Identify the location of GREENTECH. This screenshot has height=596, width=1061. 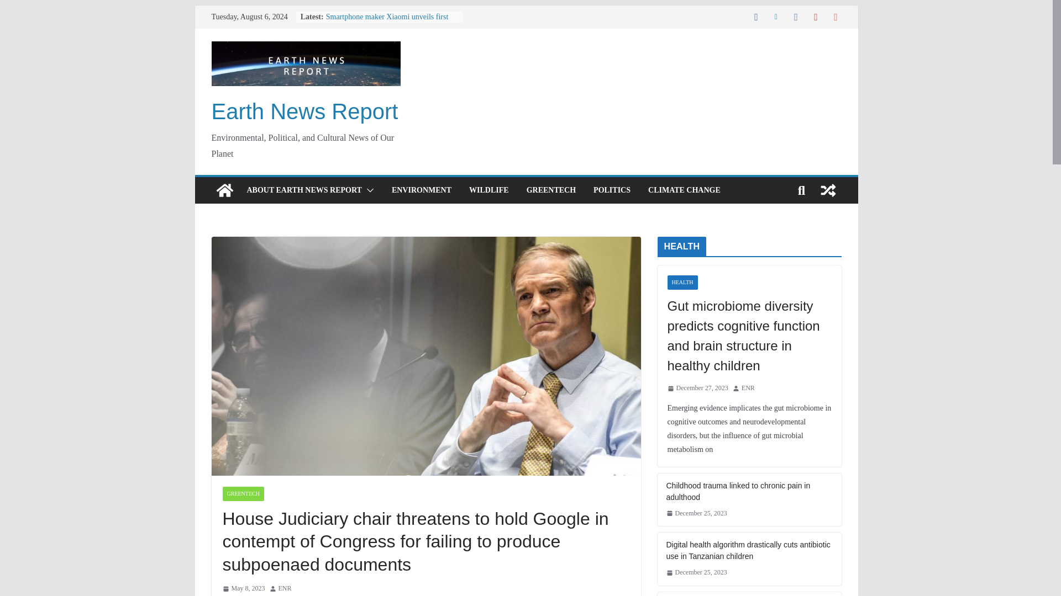
(242, 494).